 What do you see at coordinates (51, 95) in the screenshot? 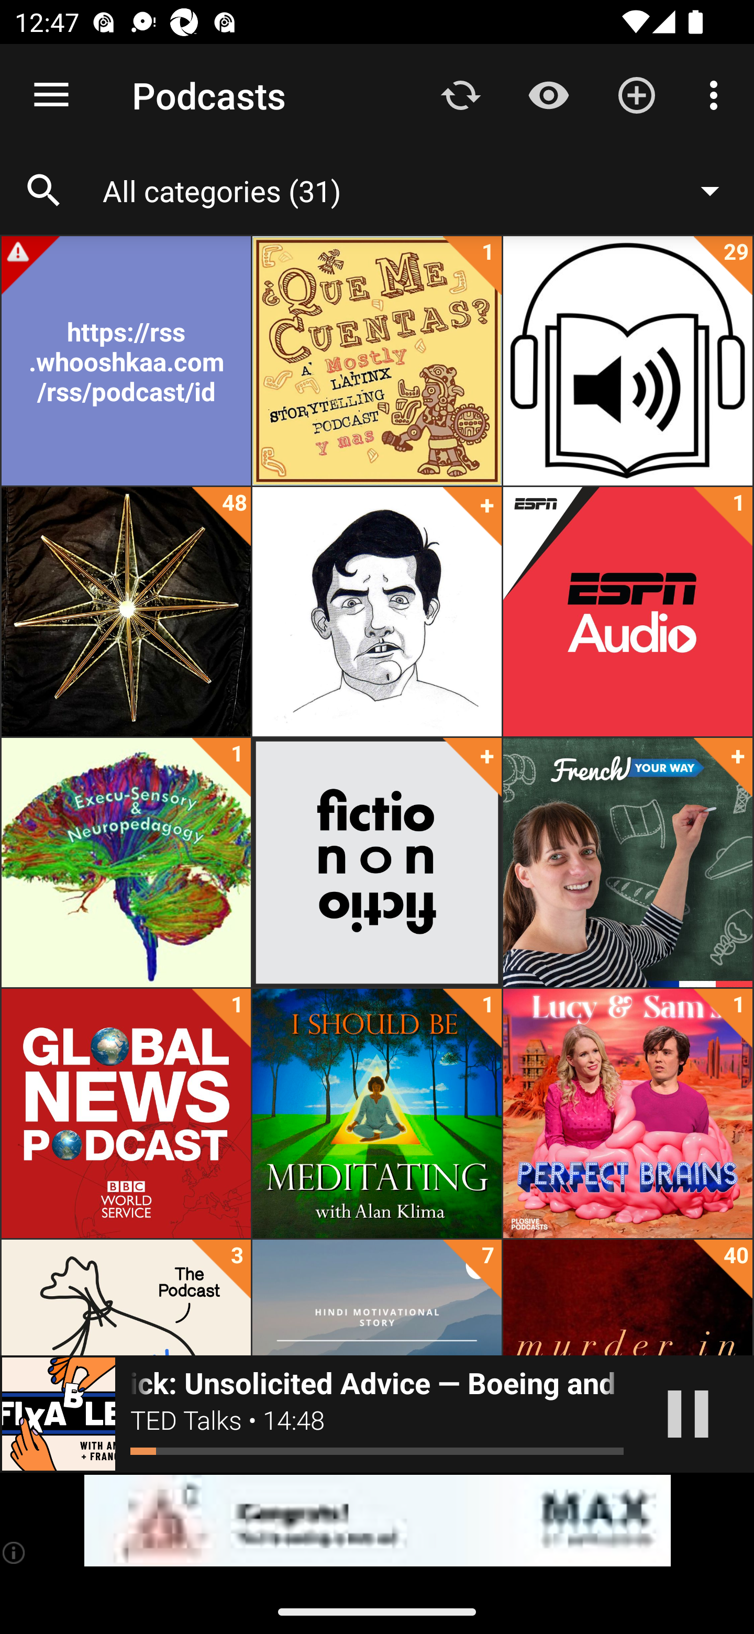
I see `Open navigation sidebar` at bounding box center [51, 95].